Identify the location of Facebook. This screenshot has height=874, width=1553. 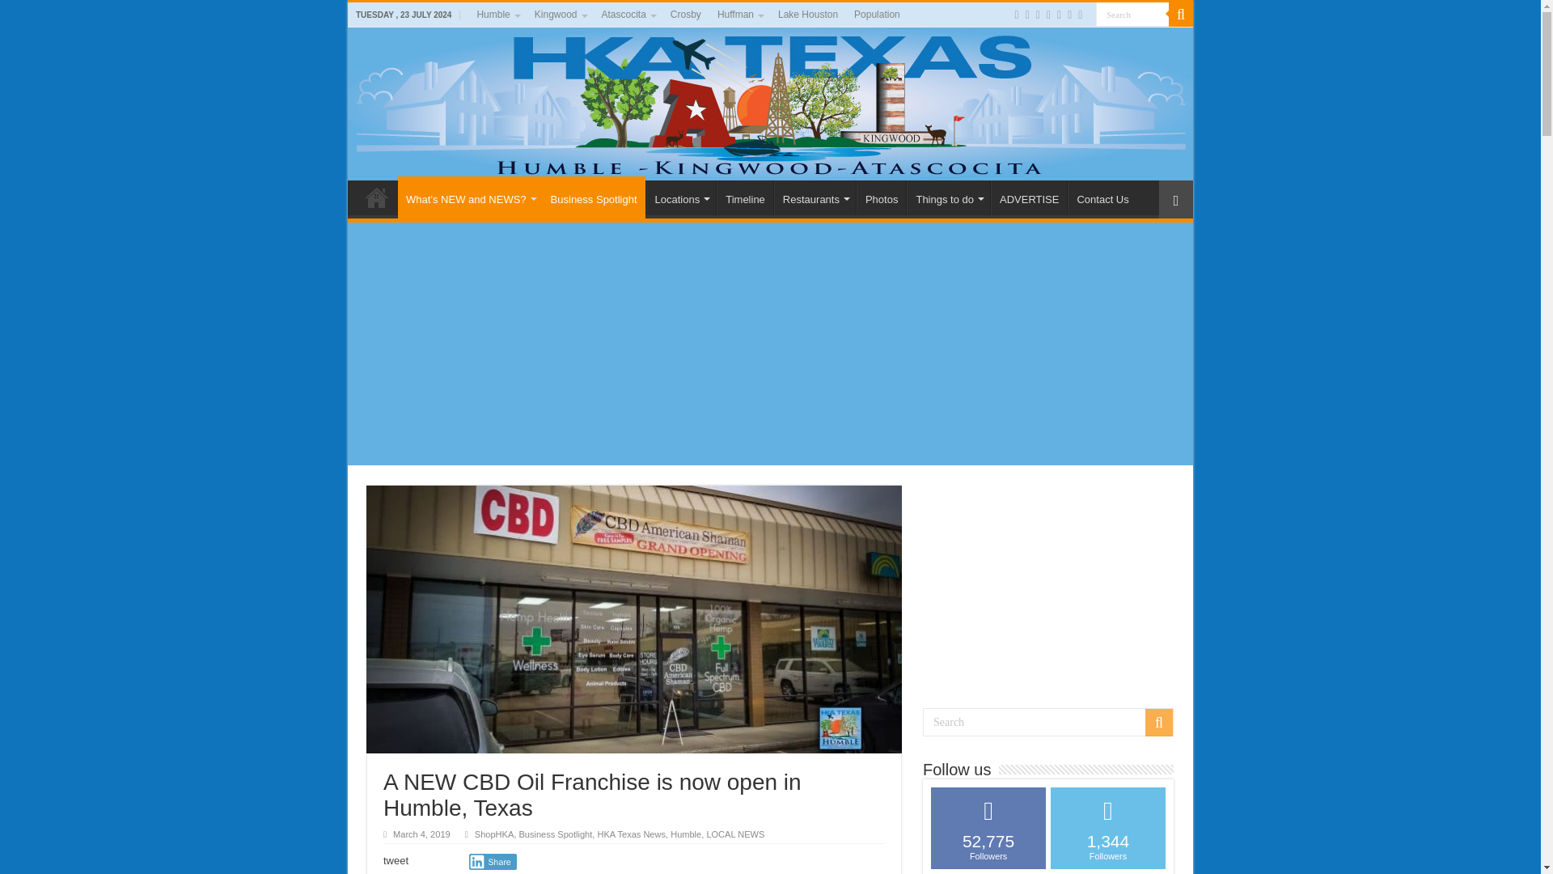
(1027, 15).